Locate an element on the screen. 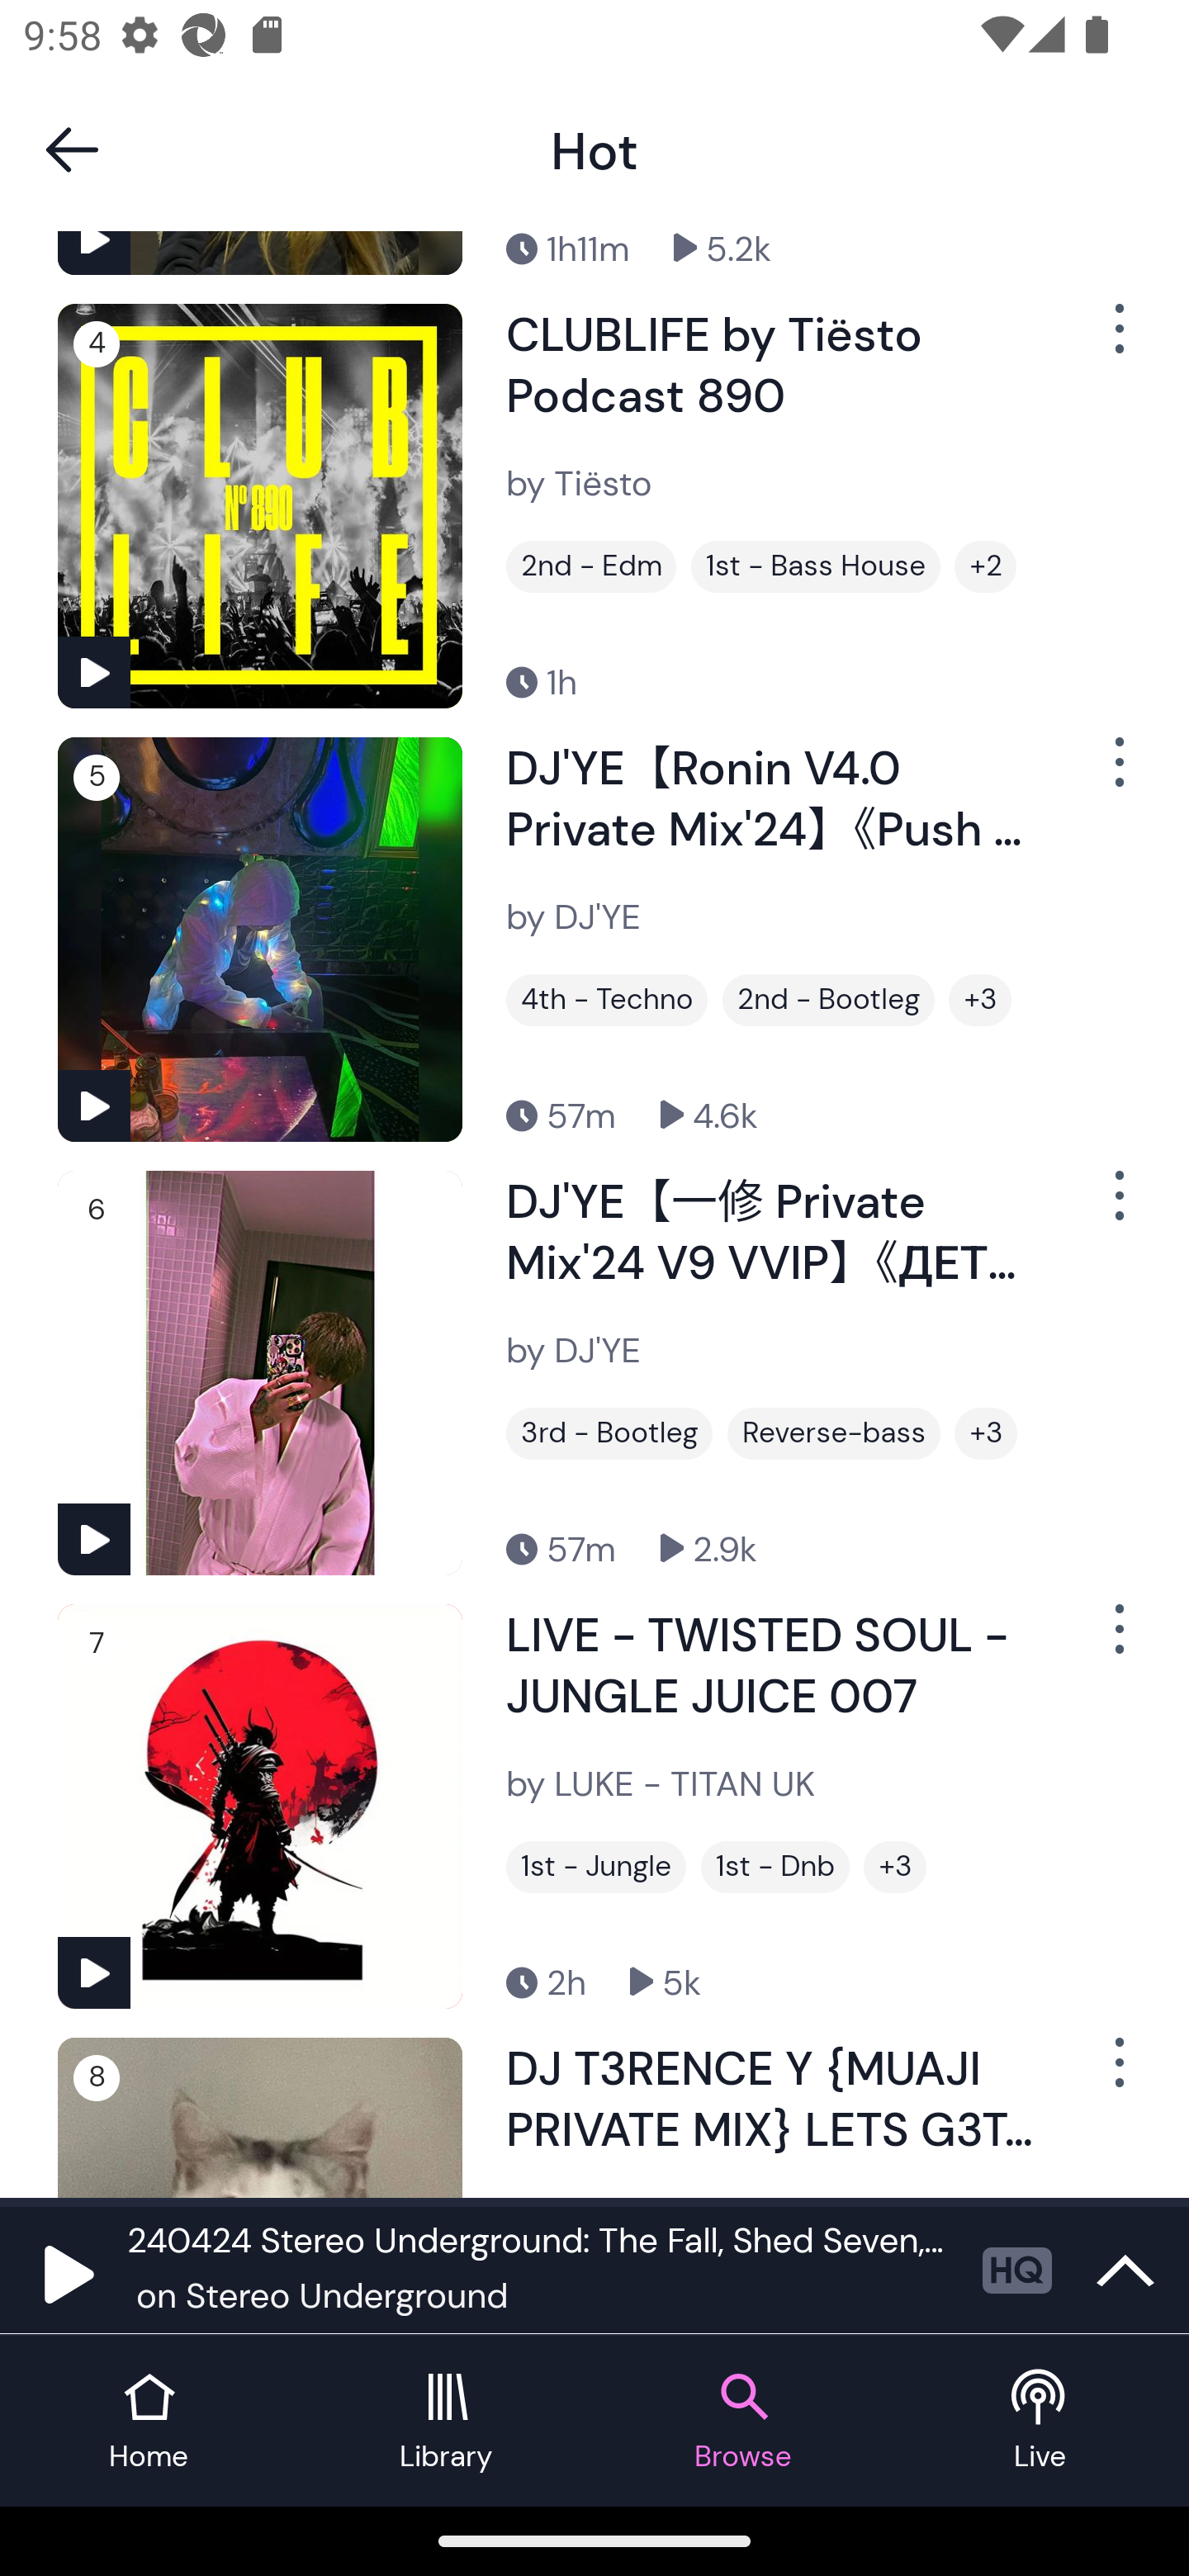  1st - Jungle is located at coordinates (596, 1868).